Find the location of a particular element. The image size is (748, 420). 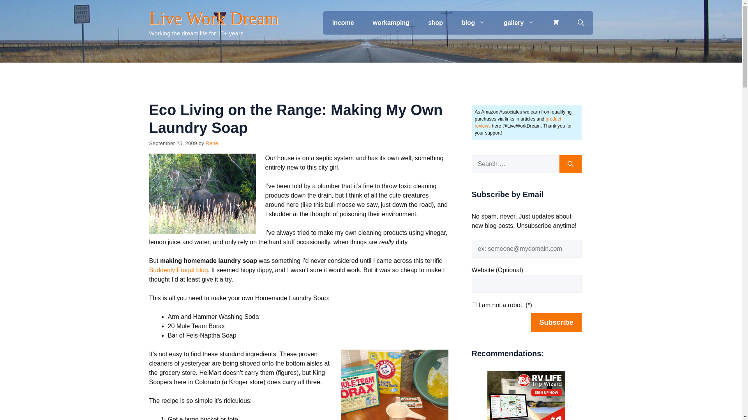

Homemade DIY Laundry Soap Recipe is located at coordinates (394, 385).